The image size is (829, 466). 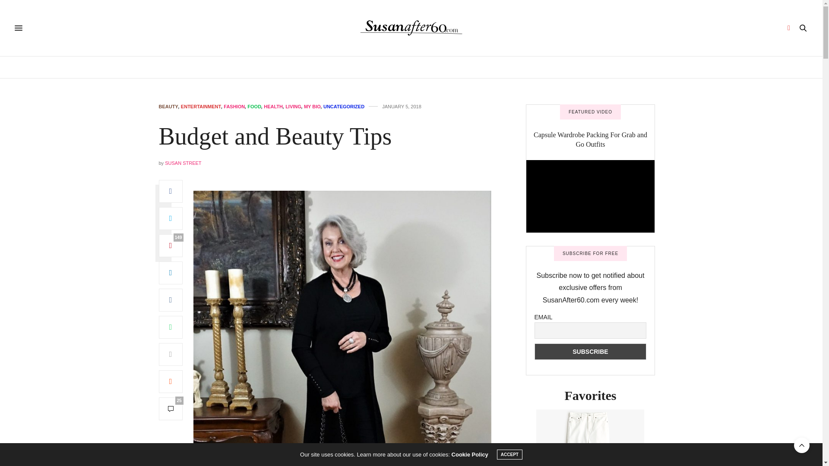 I want to click on UNCATEGORIZED, so click(x=344, y=106).